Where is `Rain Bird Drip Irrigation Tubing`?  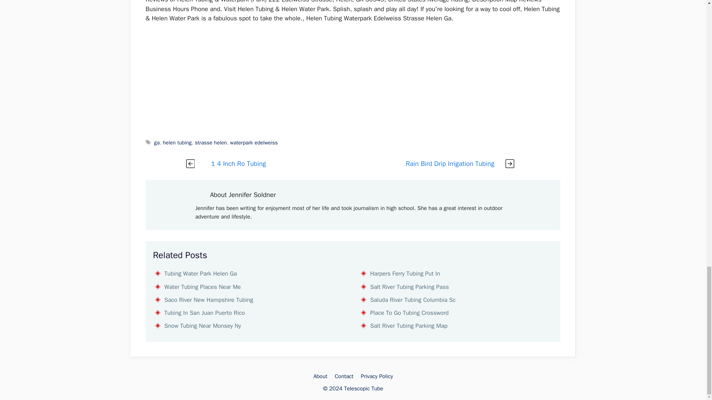
Rain Bird Drip Irrigation Tubing is located at coordinates (450, 163).